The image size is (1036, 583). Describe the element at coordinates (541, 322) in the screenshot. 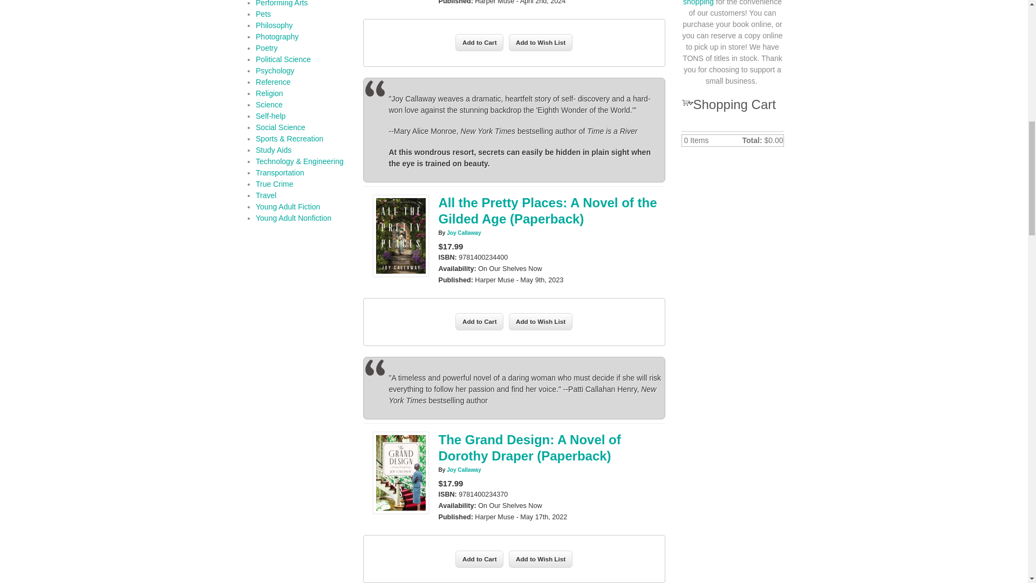

I see `Add to Wish List` at that location.